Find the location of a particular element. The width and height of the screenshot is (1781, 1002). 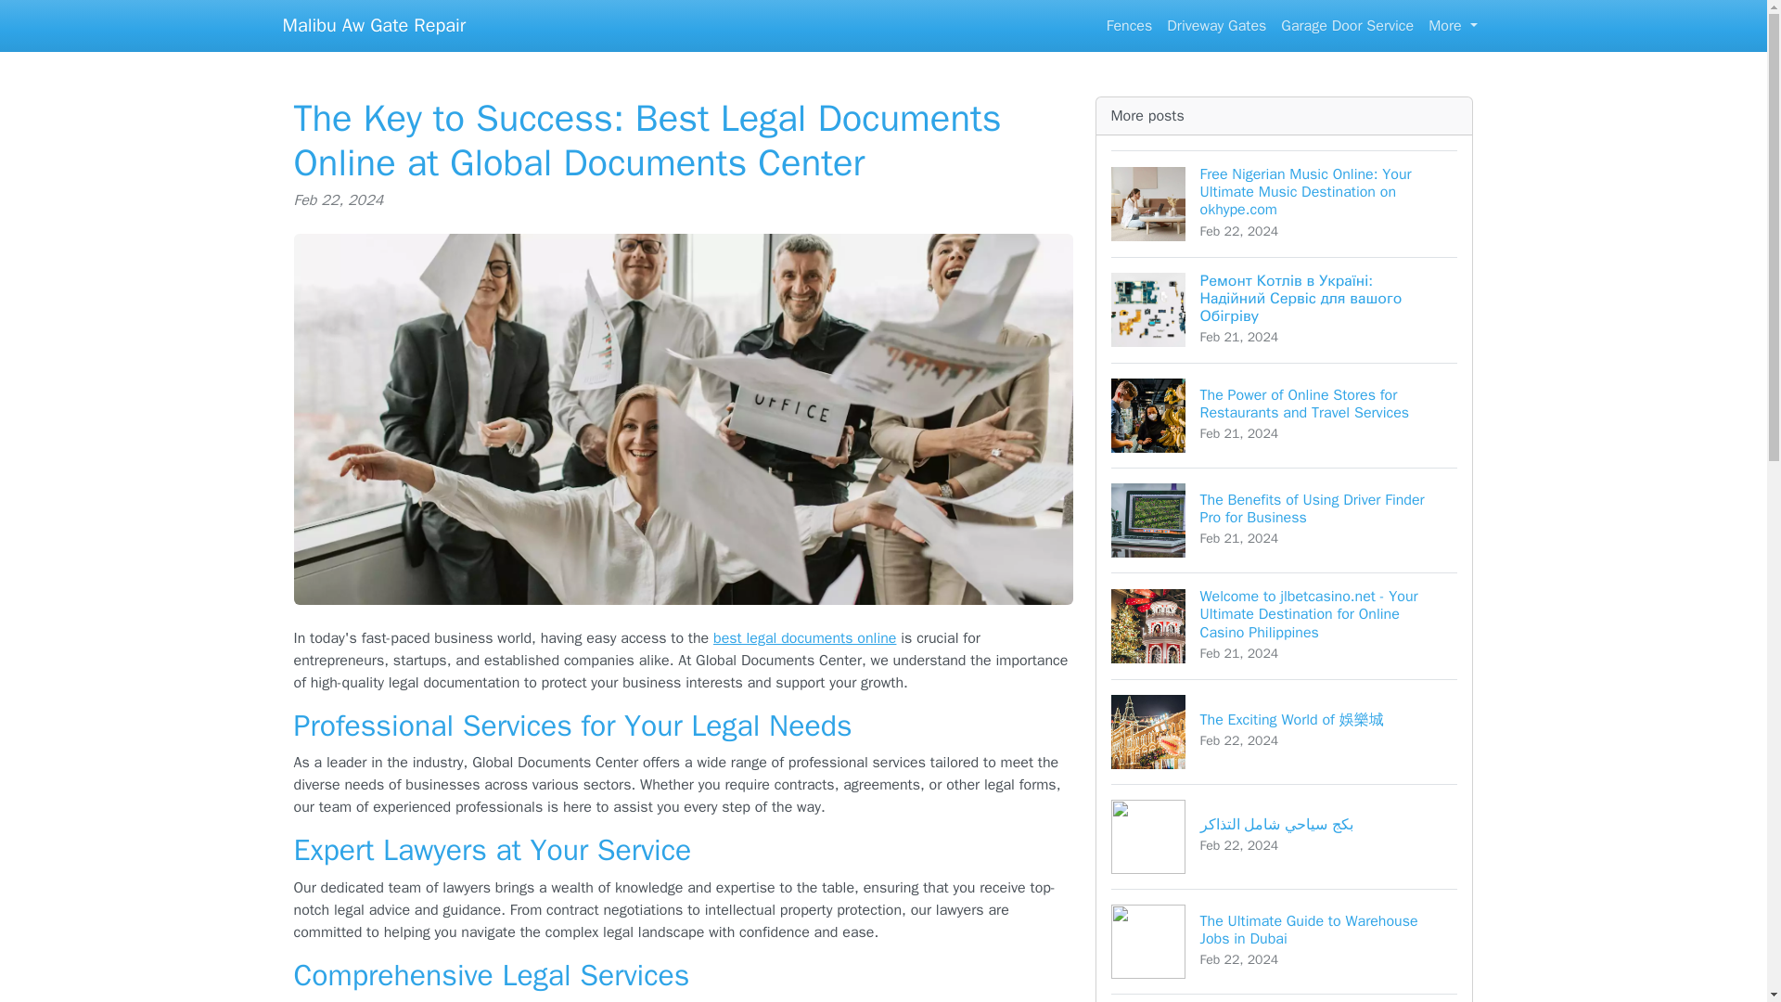

best legal documents online is located at coordinates (804, 638).